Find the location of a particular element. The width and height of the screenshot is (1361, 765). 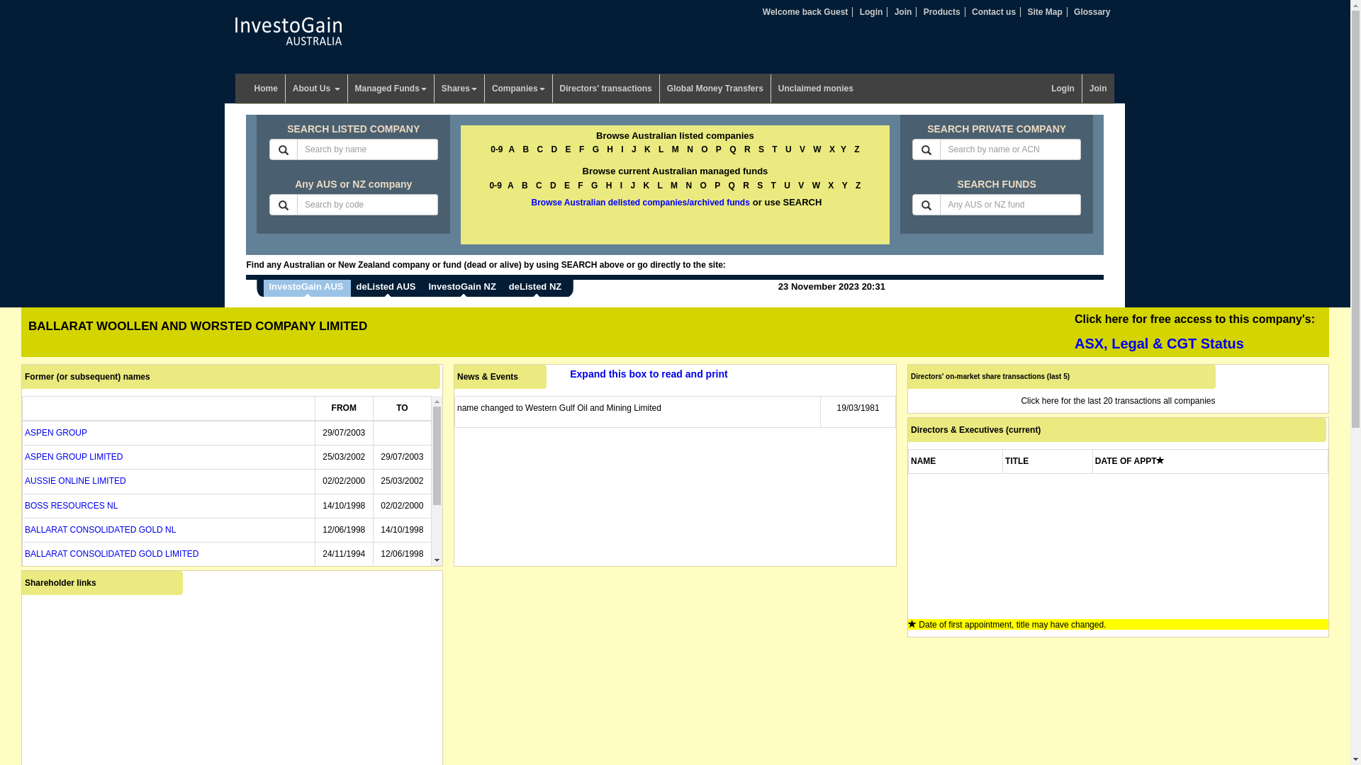

0-9 is located at coordinates (496, 186).